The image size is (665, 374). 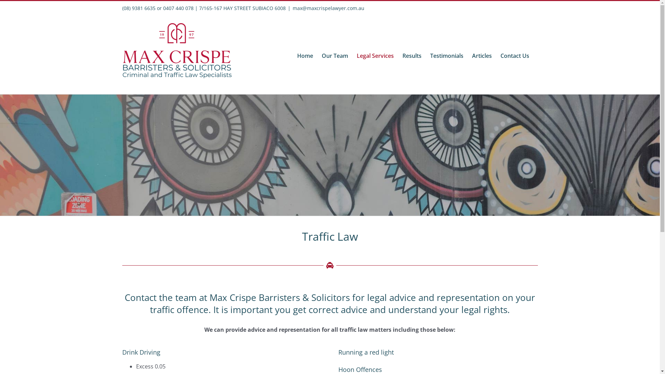 What do you see at coordinates (328, 8) in the screenshot?
I see `max@maxcrispelawyer.com.au` at bounding box center [328, 8].